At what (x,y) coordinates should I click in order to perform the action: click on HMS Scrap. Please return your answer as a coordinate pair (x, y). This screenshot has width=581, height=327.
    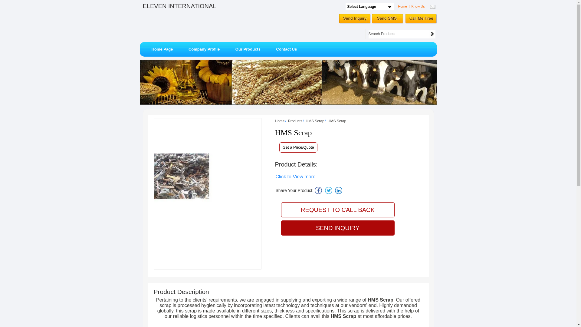
    Looking at the image, I should click on (315, 121).